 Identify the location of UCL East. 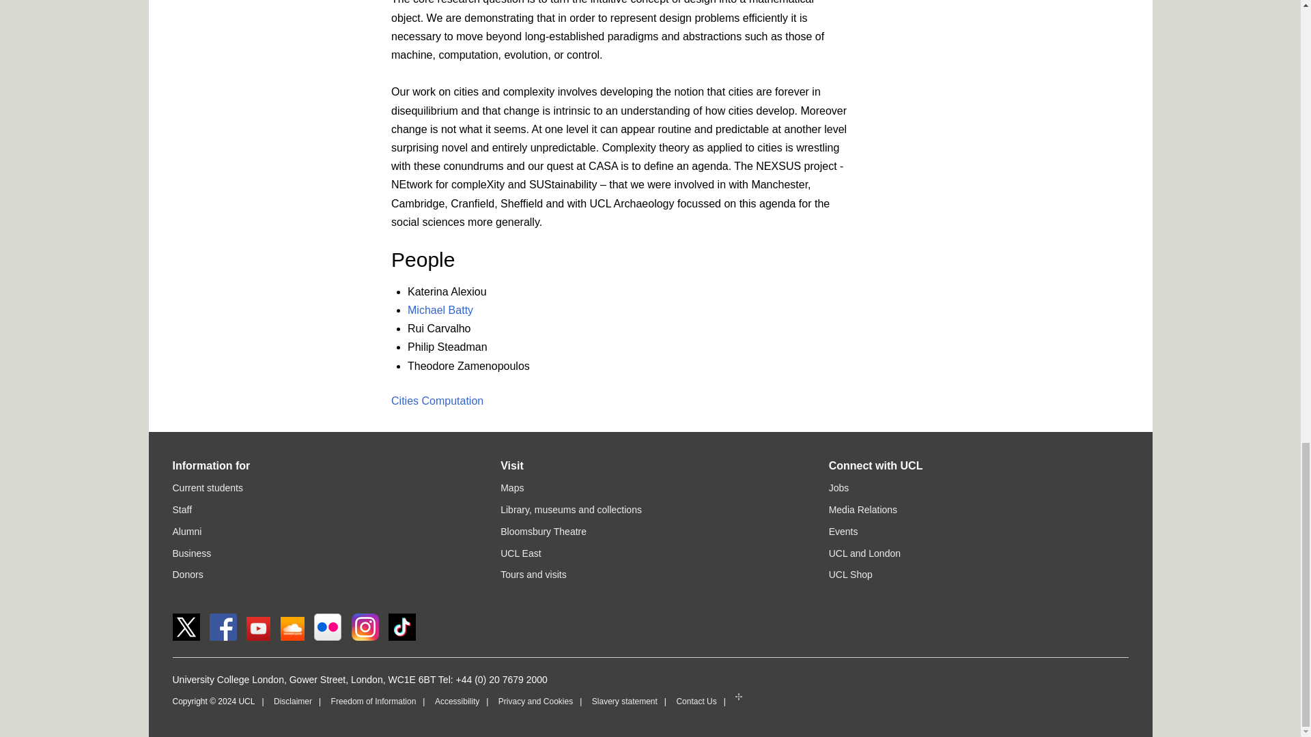
(520, 553).